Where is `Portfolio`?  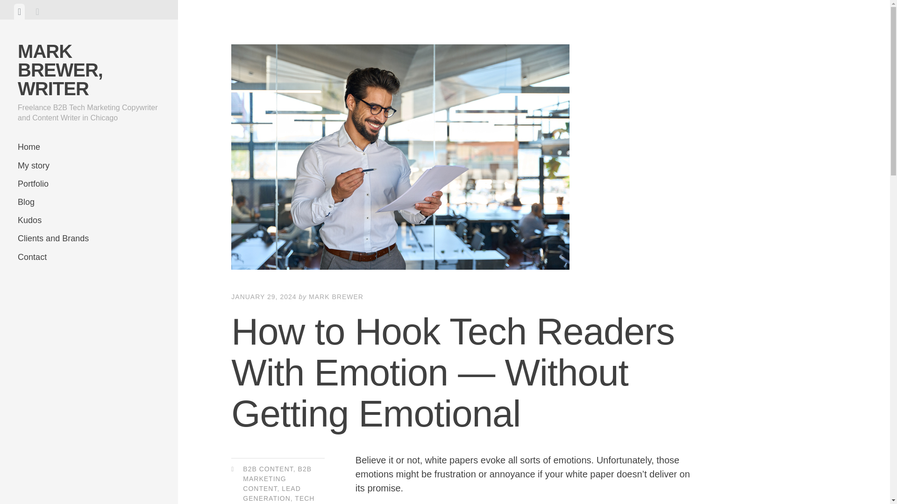
Portfolio is located at coordinates (89, 184).